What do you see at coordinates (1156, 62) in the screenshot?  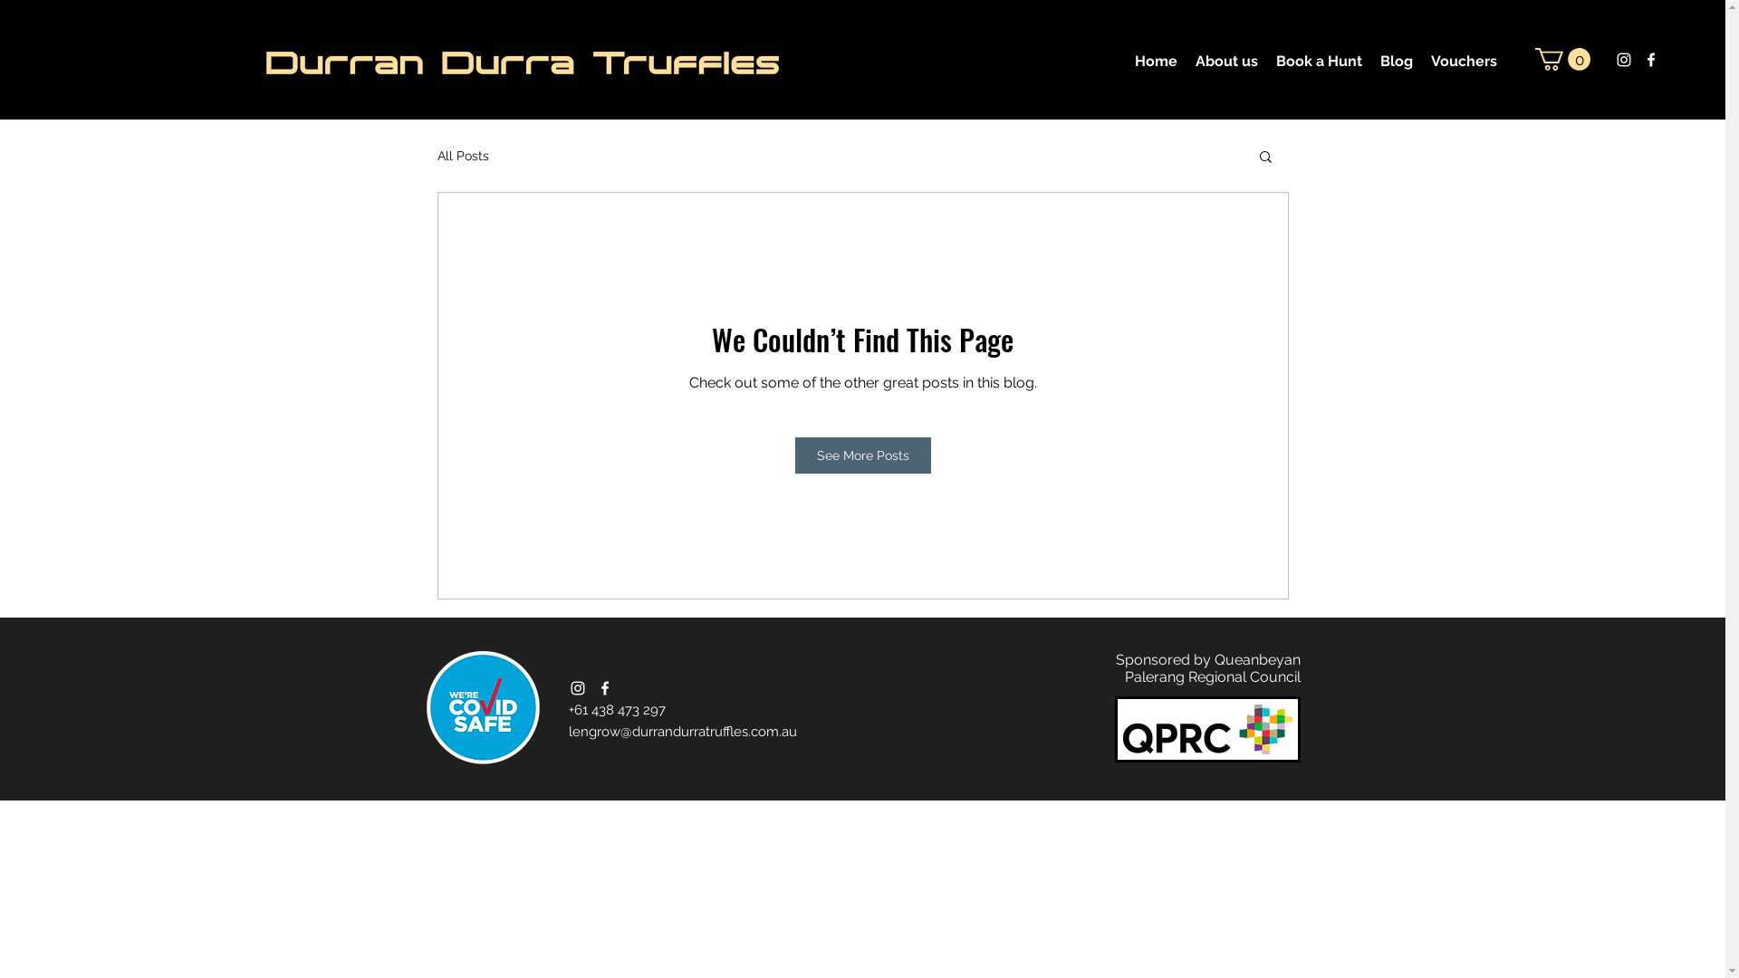 I see `Home` at bounding box center [1156, 62].